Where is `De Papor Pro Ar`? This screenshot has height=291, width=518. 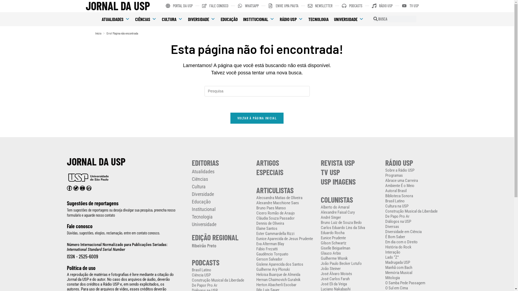
De Papor Pro Ar is located at coordinates (221, 286).